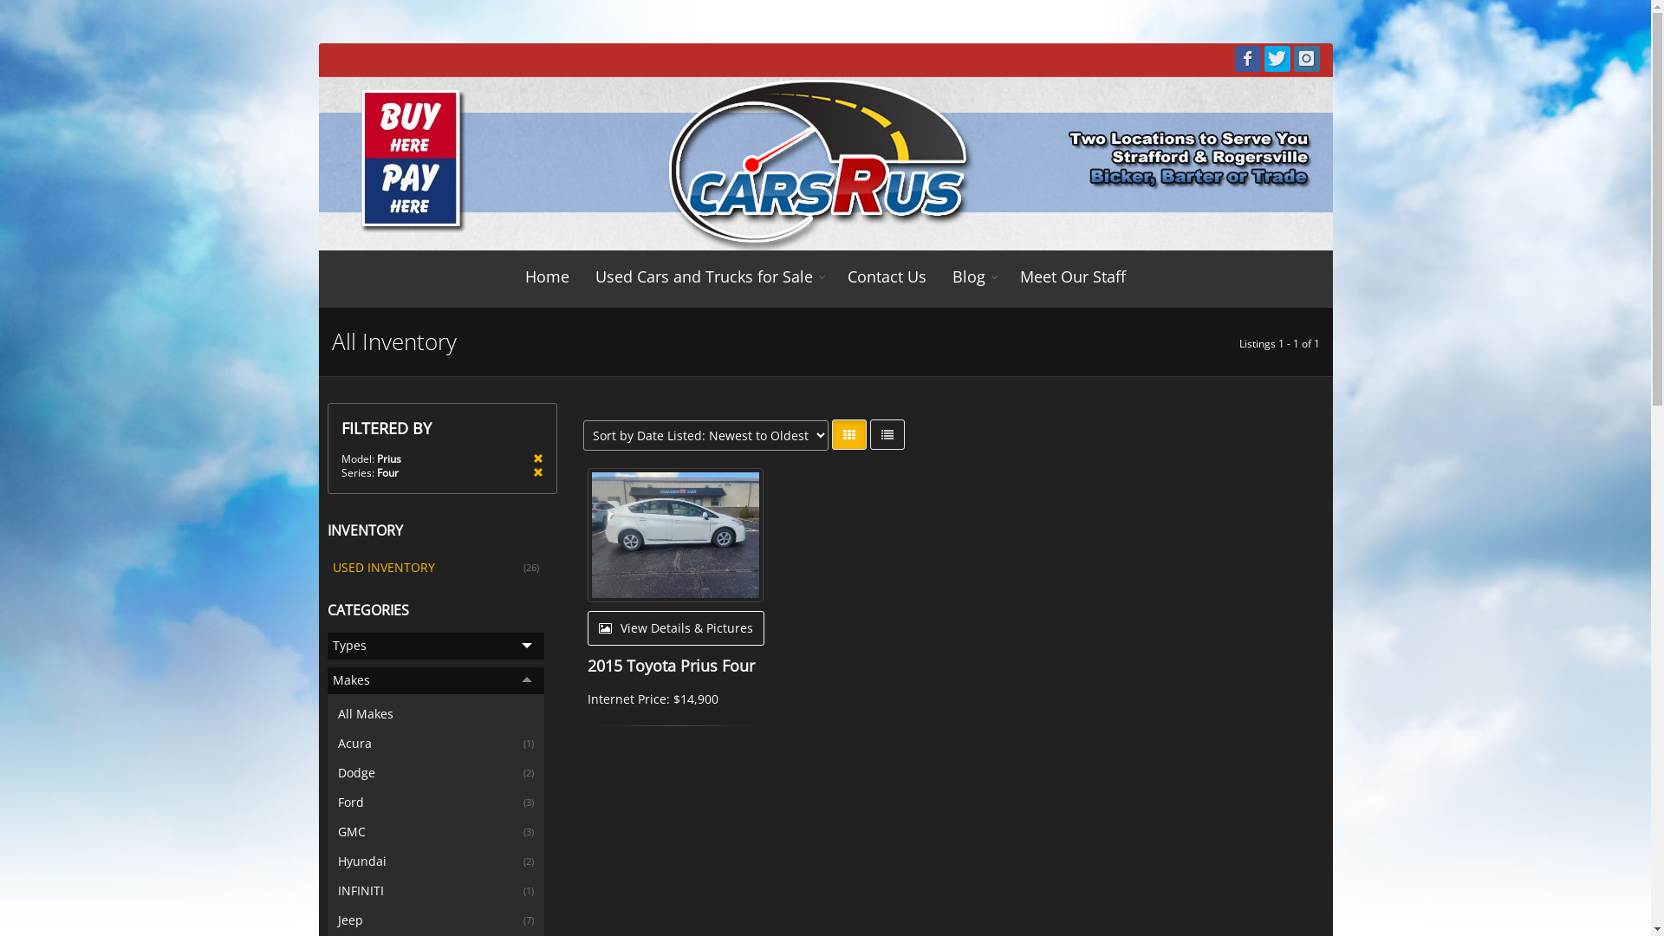 The height and width of the screenshot is (936, 1664). I want to click on (26)
USED INVENTORY, so click(436, 568).